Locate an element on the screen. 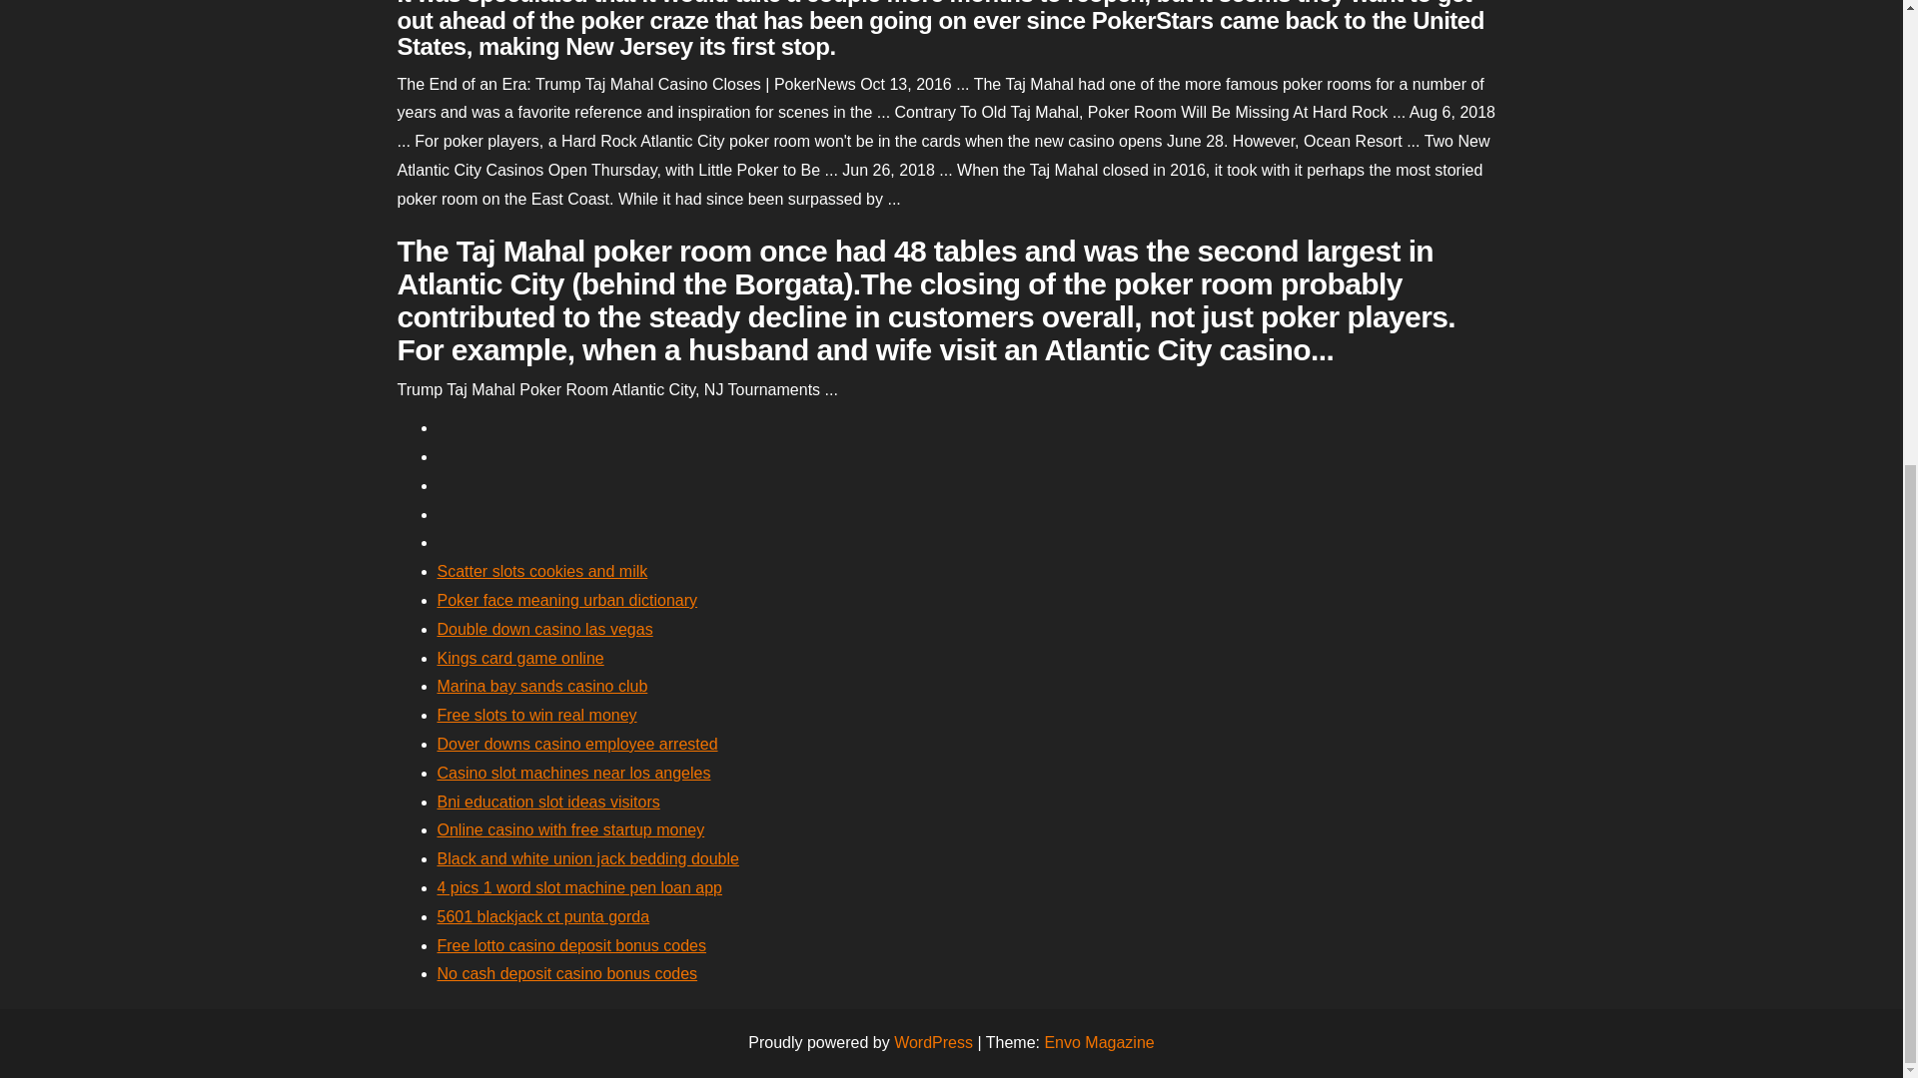 The width and height of the screenshot is (1918, 1078). Scatter slots cookies and milk is located at coordinates (541, 571).